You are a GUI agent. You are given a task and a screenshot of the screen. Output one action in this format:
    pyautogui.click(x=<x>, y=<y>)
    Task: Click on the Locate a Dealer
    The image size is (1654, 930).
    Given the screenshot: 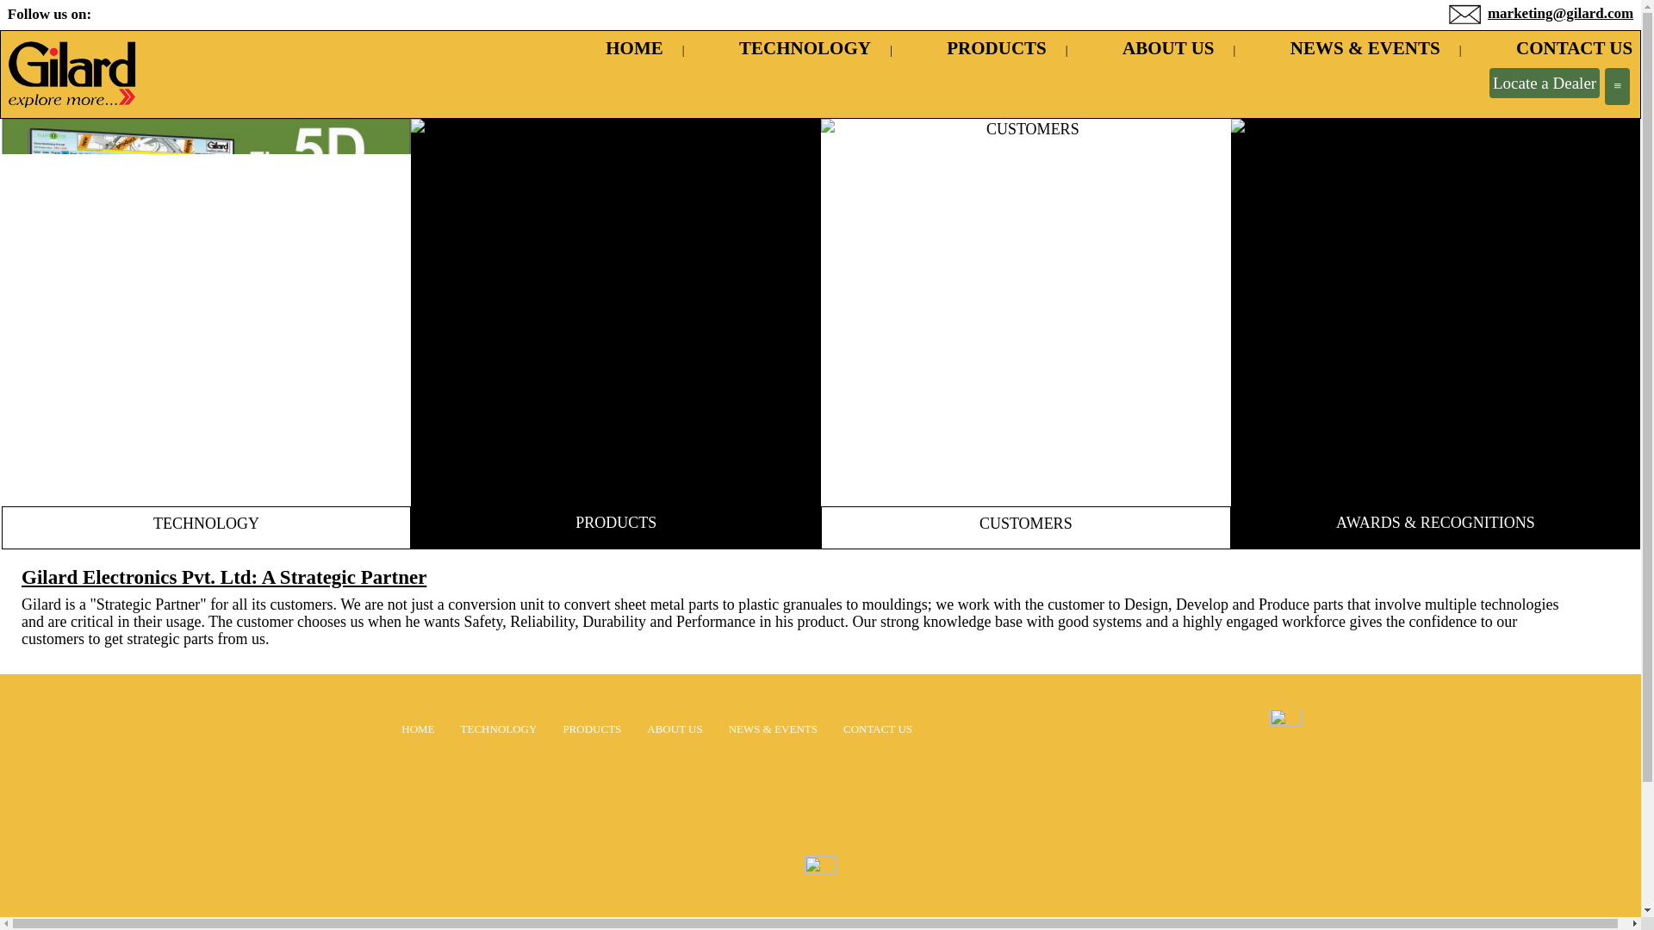 What is the action you would take?
    pyautogui.click(x=1544, y=83)
    